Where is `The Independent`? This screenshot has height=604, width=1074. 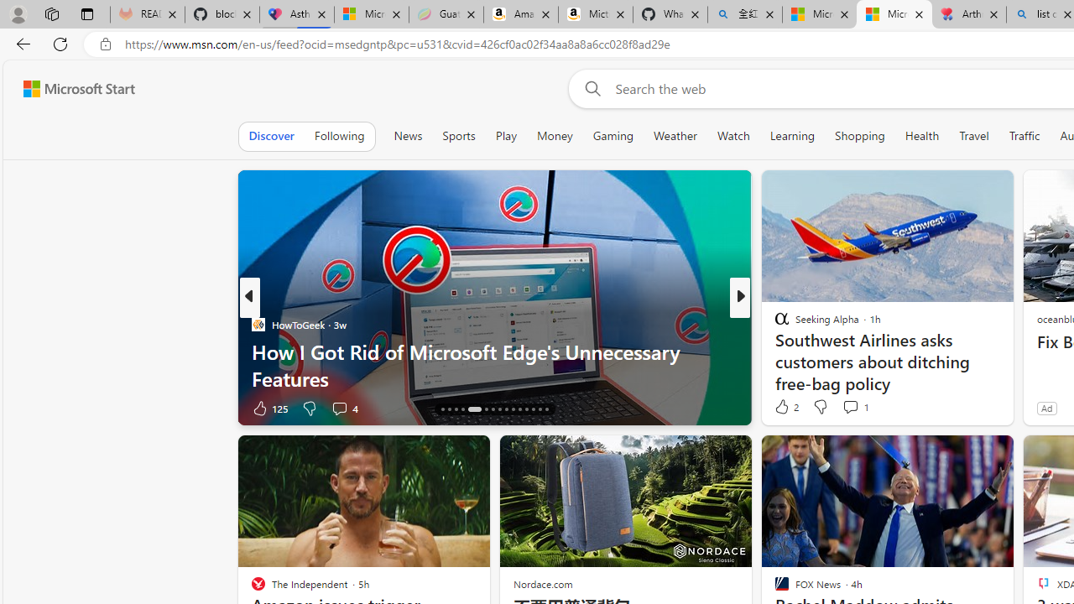 The Independent is located at coordinates (774, 324).